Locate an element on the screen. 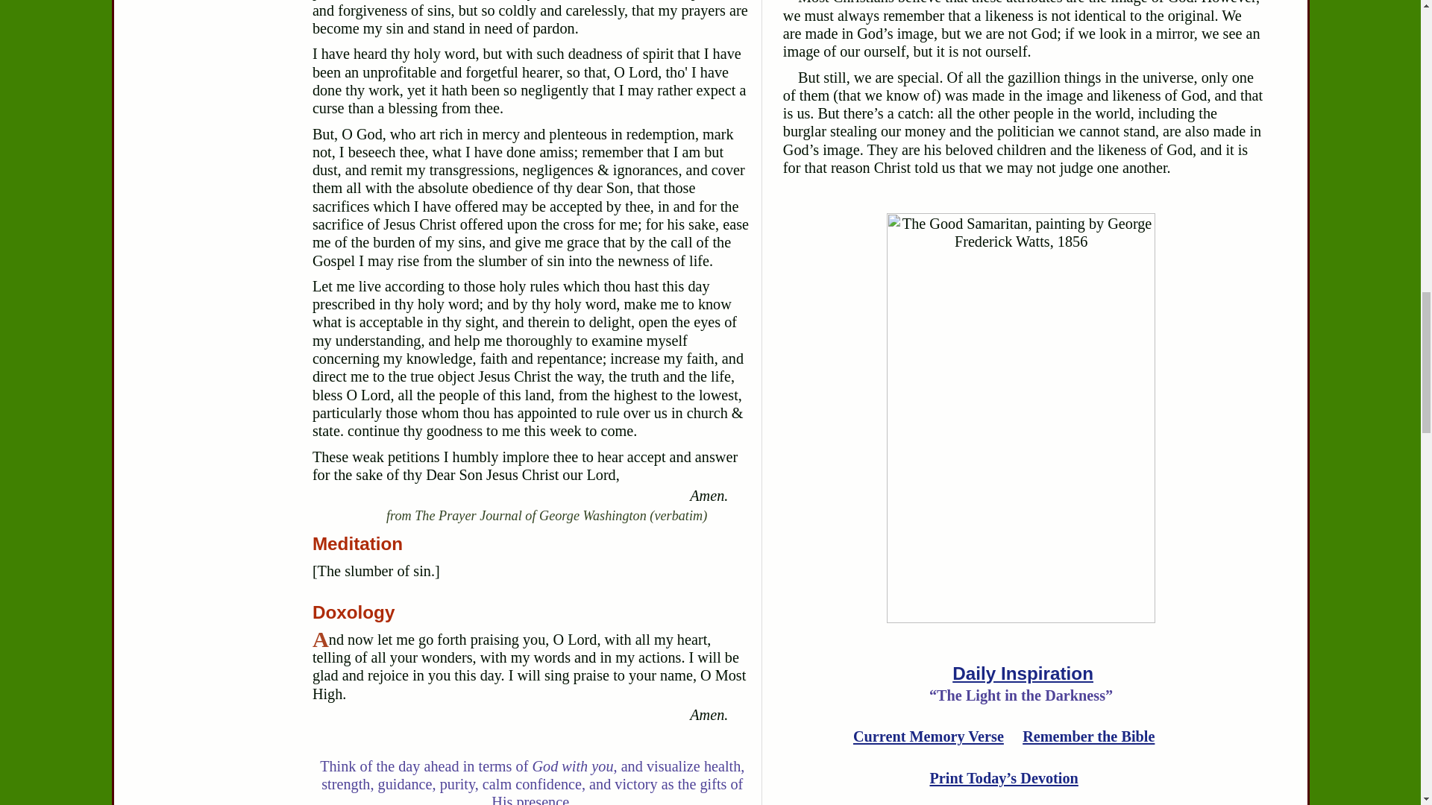 The height and width of the screenshot is (805, 1432). Remember the Bible is located at coordinates (1087, 736).